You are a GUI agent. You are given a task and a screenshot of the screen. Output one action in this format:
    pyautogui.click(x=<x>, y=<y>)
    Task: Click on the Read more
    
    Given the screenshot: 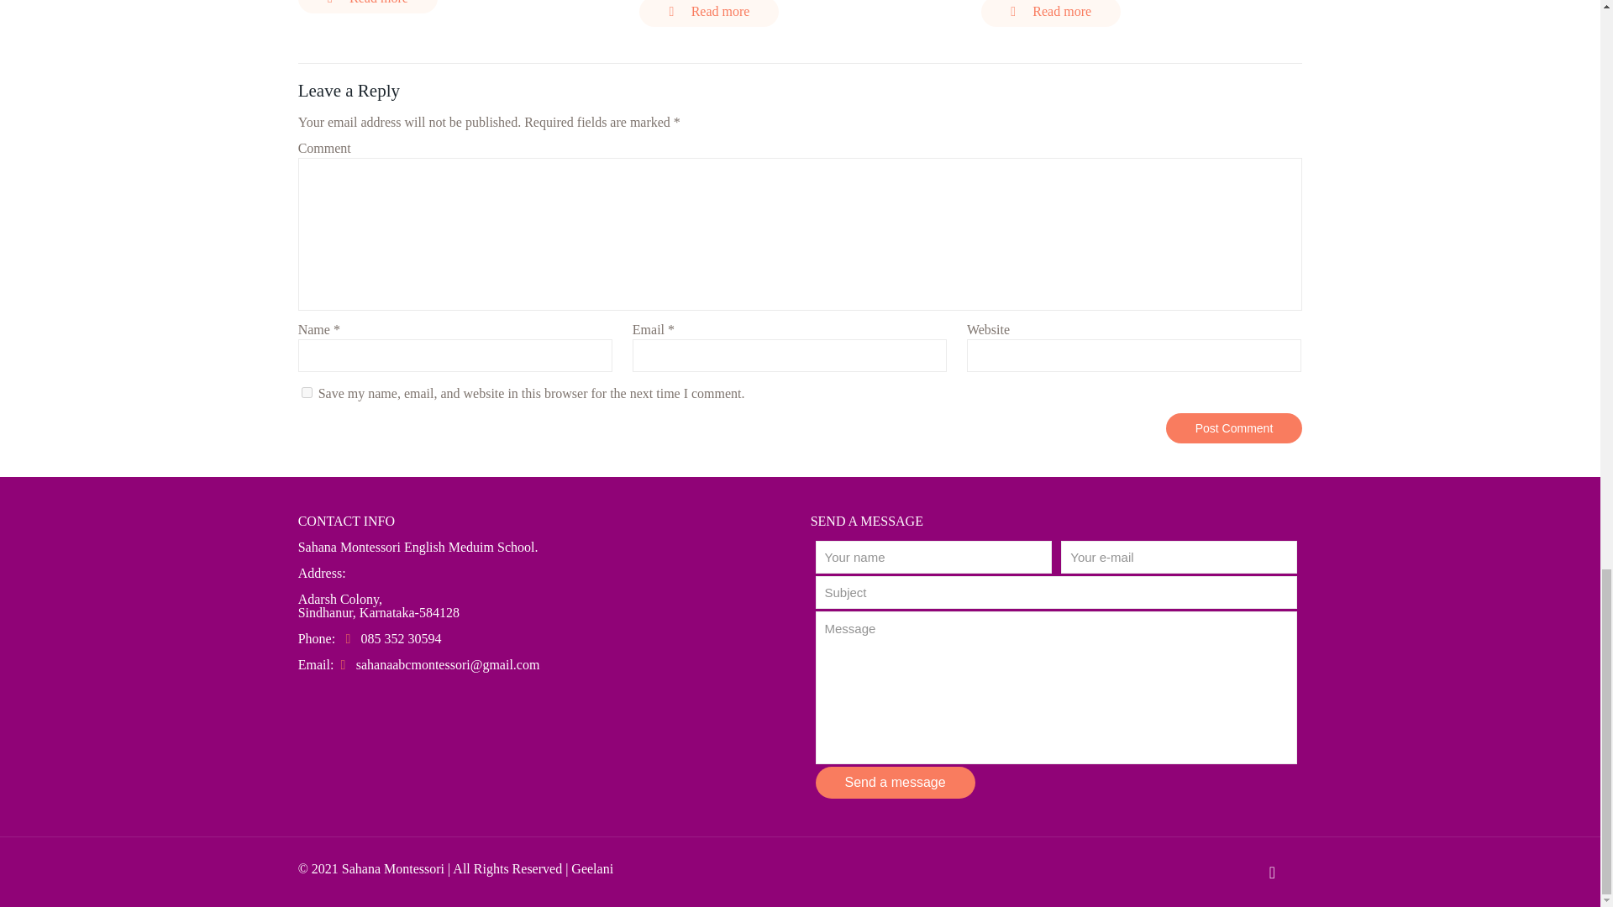 What is the action you would take?
    pyautogui.click(x=368, y=7)
    